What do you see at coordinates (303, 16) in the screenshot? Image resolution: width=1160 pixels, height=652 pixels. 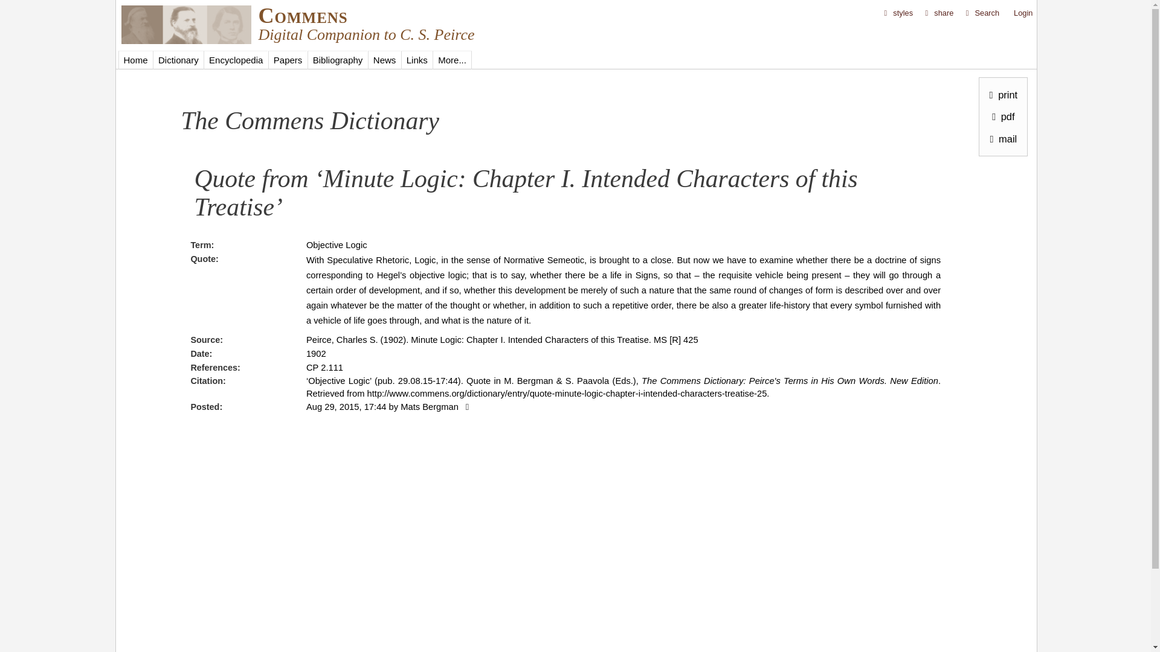 I see `Home` at bounding box center [303, 16].